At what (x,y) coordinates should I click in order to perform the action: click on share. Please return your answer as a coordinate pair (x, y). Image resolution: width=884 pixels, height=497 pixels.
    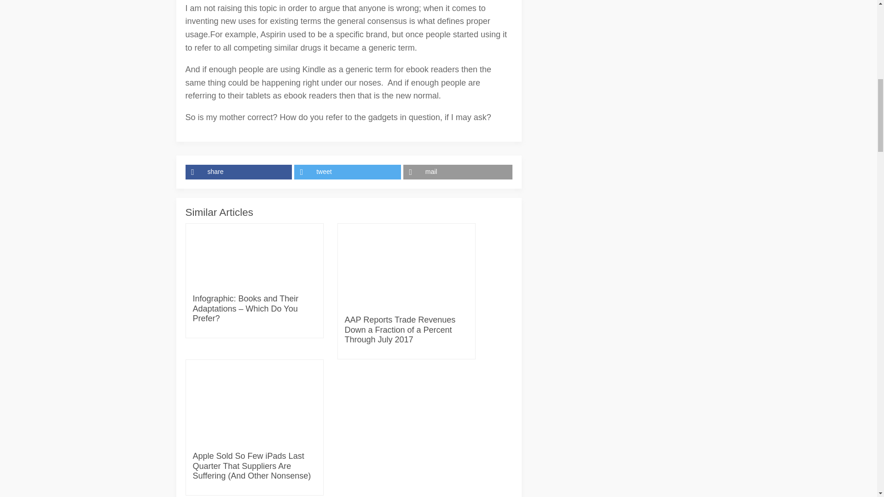
    Looking at the image, I should click on (239, 172).